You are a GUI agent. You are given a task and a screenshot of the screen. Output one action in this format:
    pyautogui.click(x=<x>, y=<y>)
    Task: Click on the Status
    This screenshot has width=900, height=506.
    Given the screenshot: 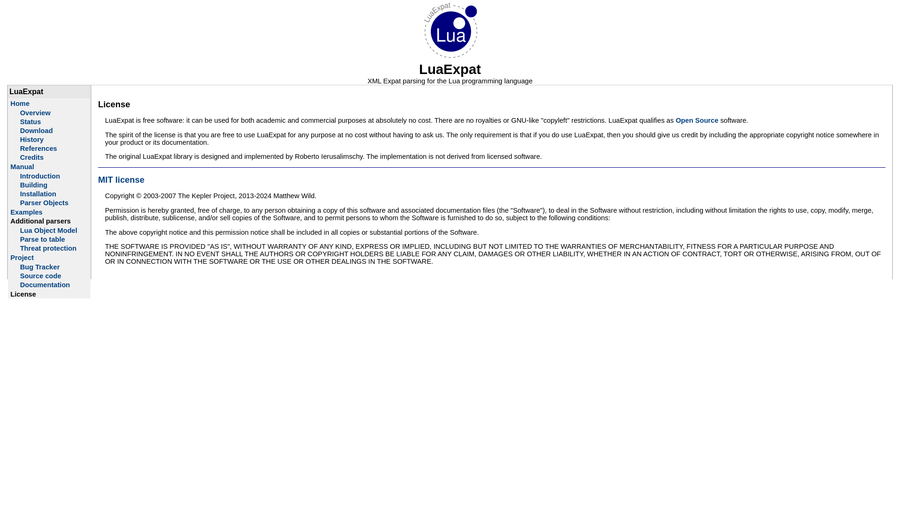 What is the action you would take?
    pyautogui.click(x=30, y=121)
    